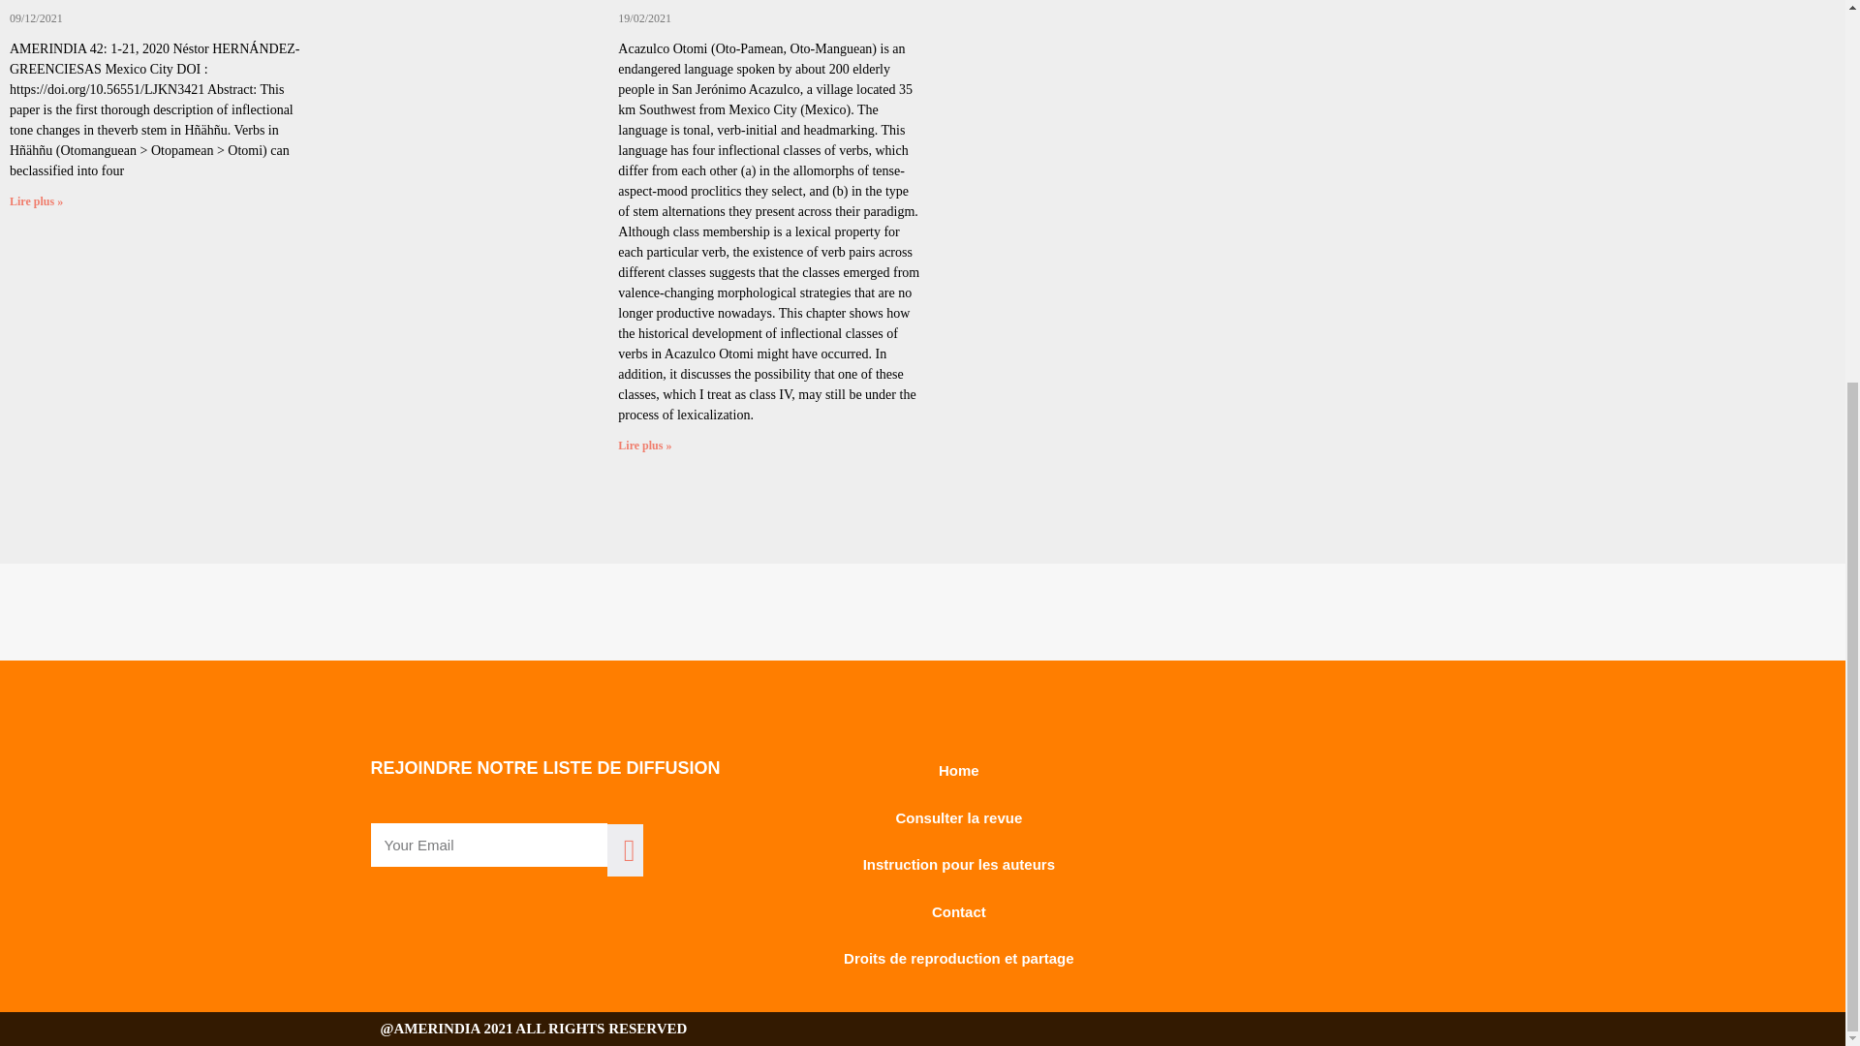 This screenshot has width=1860, height=1046. What do you see at coordinates (959, 866) in the screenshot?
I see `Instruction pour les auteurs` at bounding box center [959, 866].